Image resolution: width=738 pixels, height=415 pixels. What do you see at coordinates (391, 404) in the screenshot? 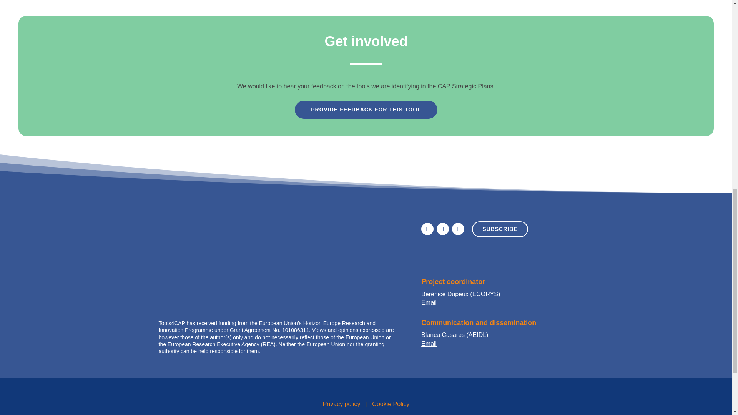
I see `Cookie Policy` at bounding box center [391, 404].